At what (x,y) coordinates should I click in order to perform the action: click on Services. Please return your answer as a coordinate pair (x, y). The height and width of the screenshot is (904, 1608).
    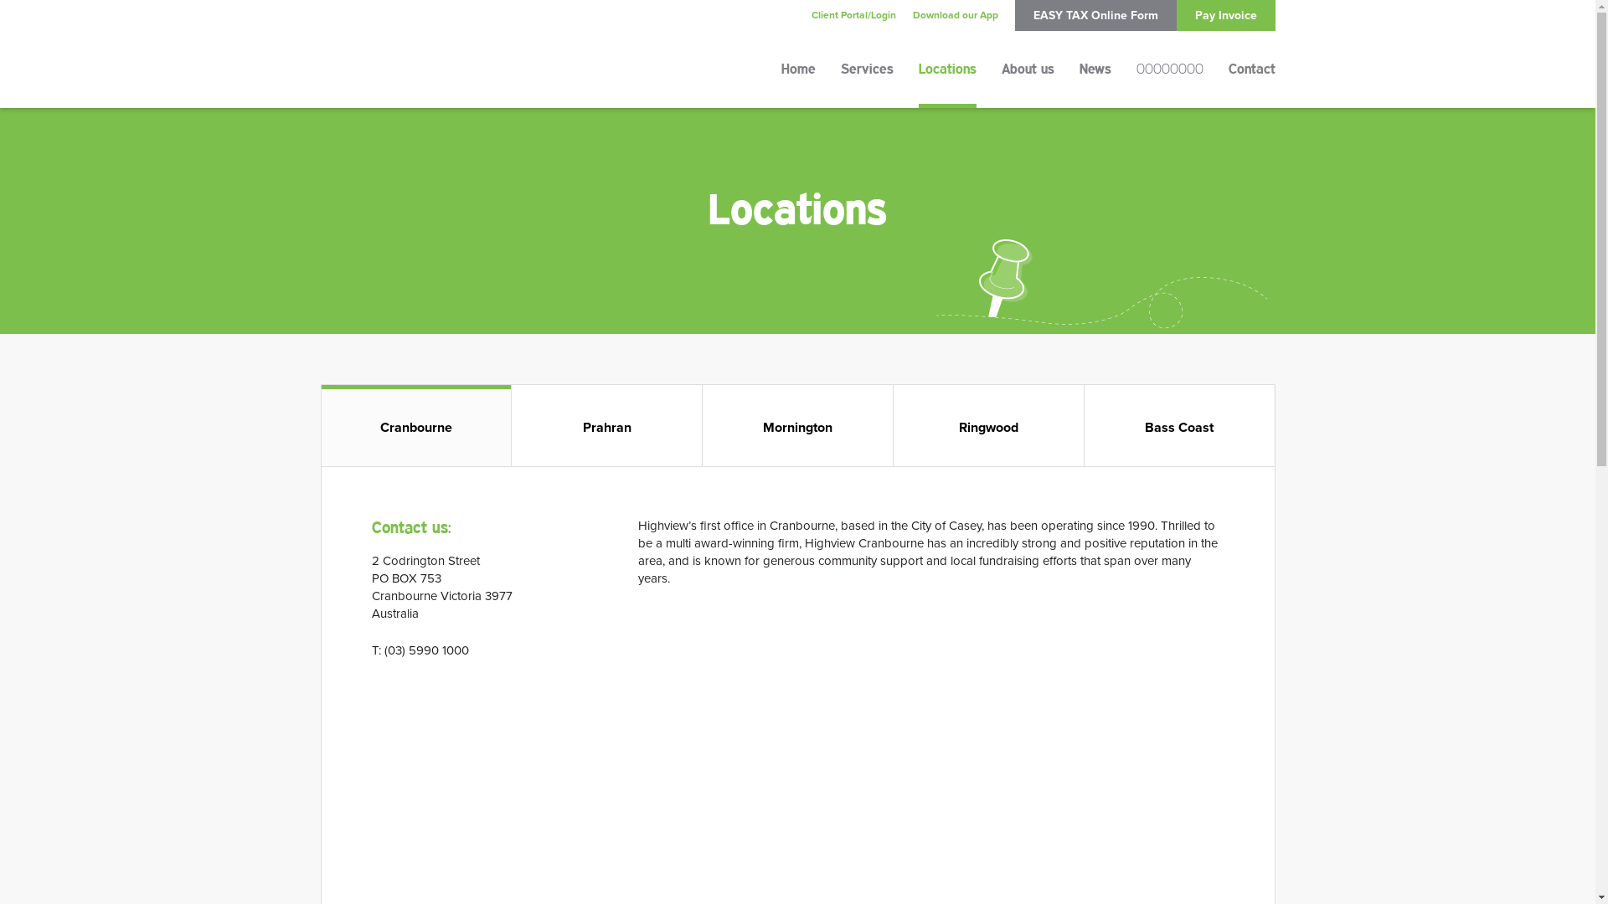
    Looking at the image, I should click on (868, 81).